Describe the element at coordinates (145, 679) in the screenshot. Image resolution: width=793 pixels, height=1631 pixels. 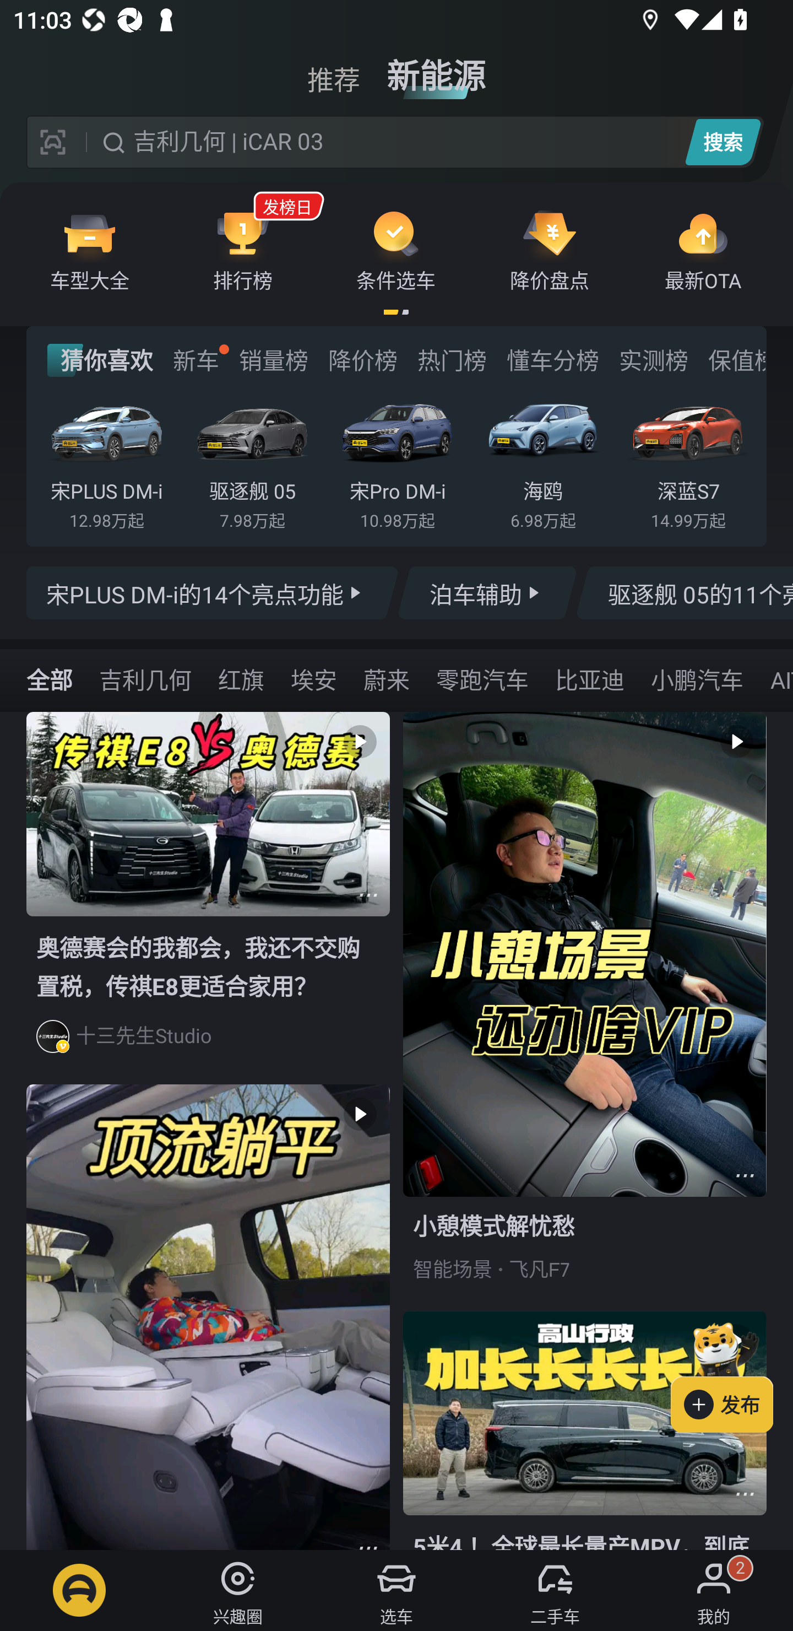
I see `吉利几何` at that location.